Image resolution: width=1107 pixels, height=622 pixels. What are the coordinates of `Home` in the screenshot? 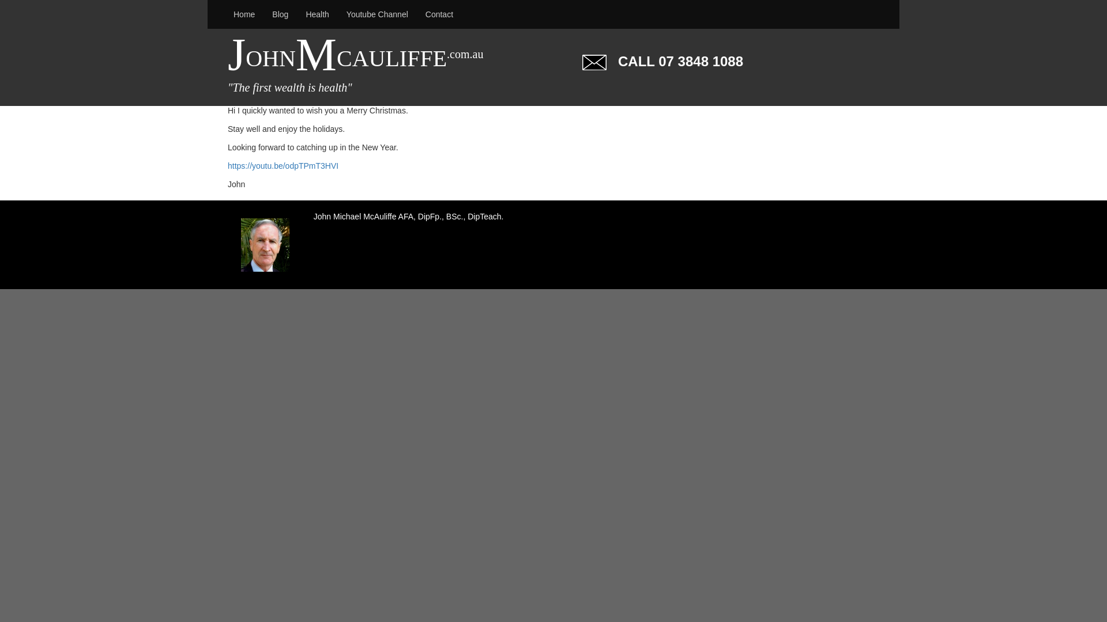 It's located at (244, 14).